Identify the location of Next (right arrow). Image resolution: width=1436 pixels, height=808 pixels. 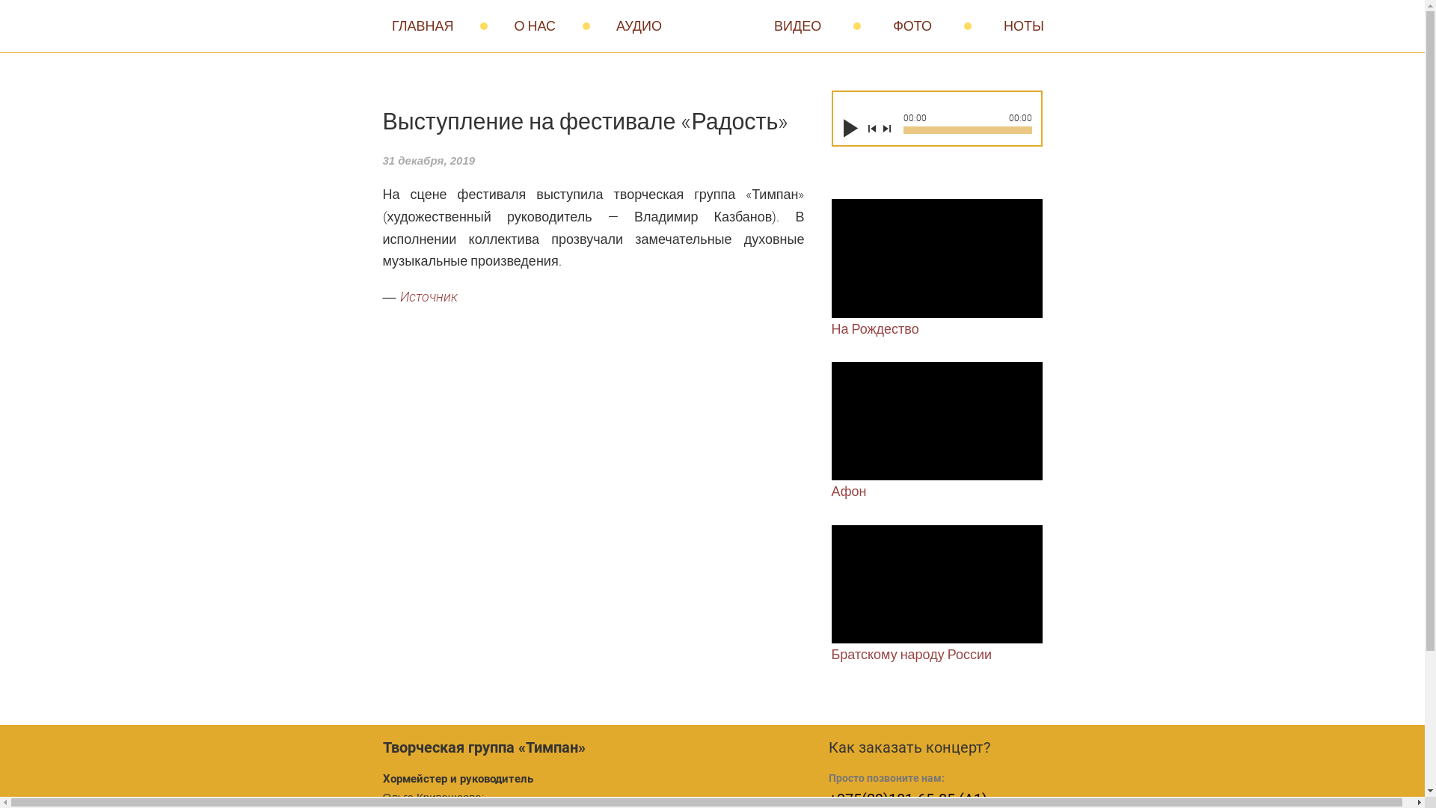
(771, 91).